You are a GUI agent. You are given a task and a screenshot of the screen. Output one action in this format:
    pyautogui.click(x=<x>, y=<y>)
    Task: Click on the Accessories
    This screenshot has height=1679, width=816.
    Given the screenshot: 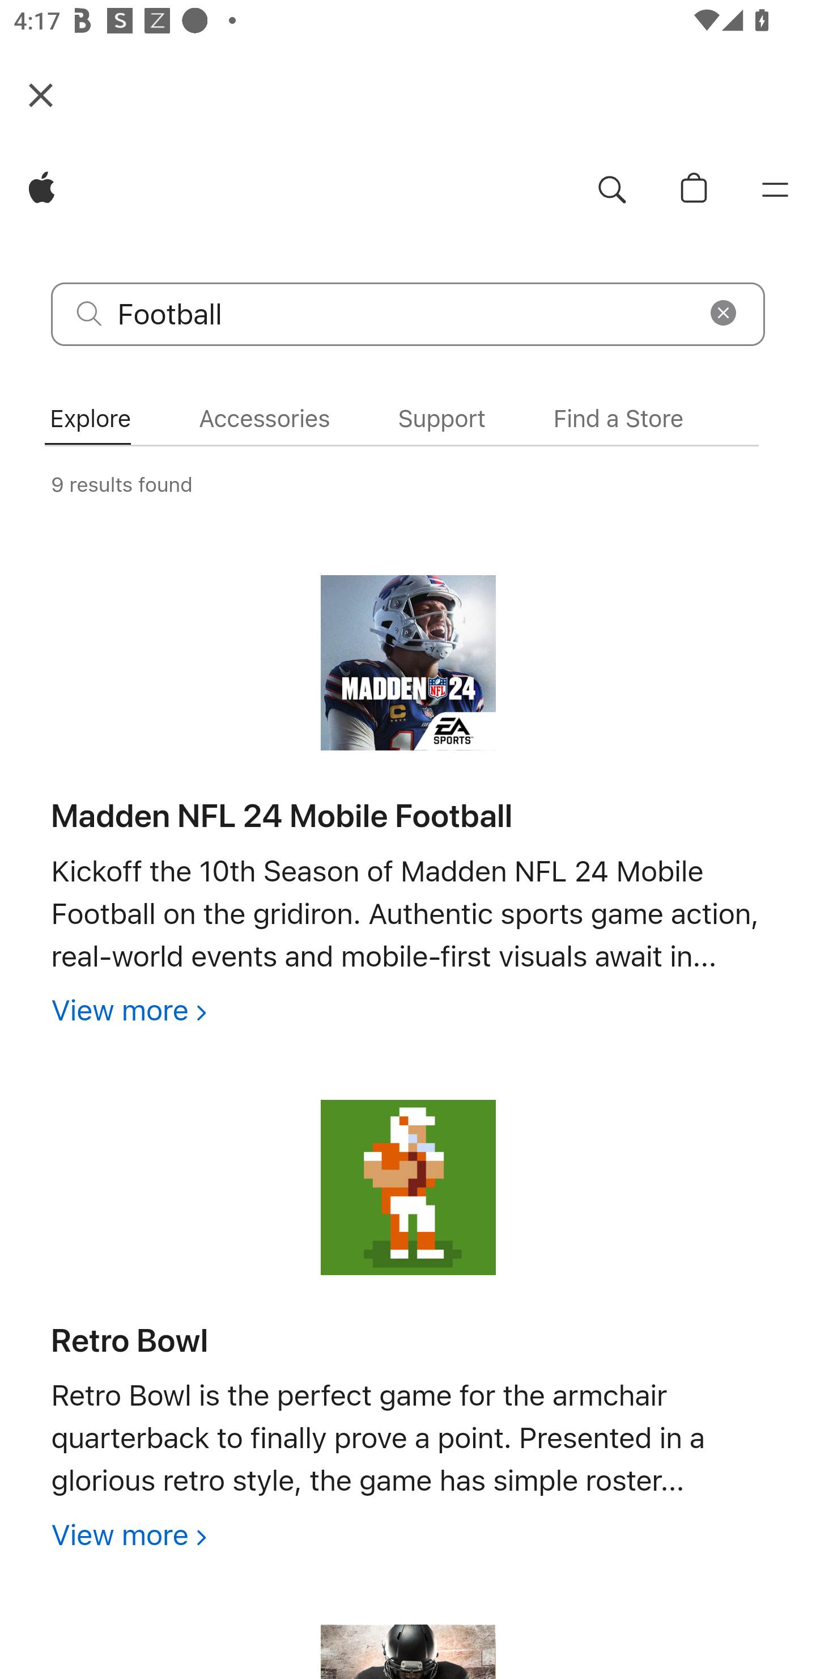 What is the action you would take?
    pyautogui.click(x=264, y=419)
    